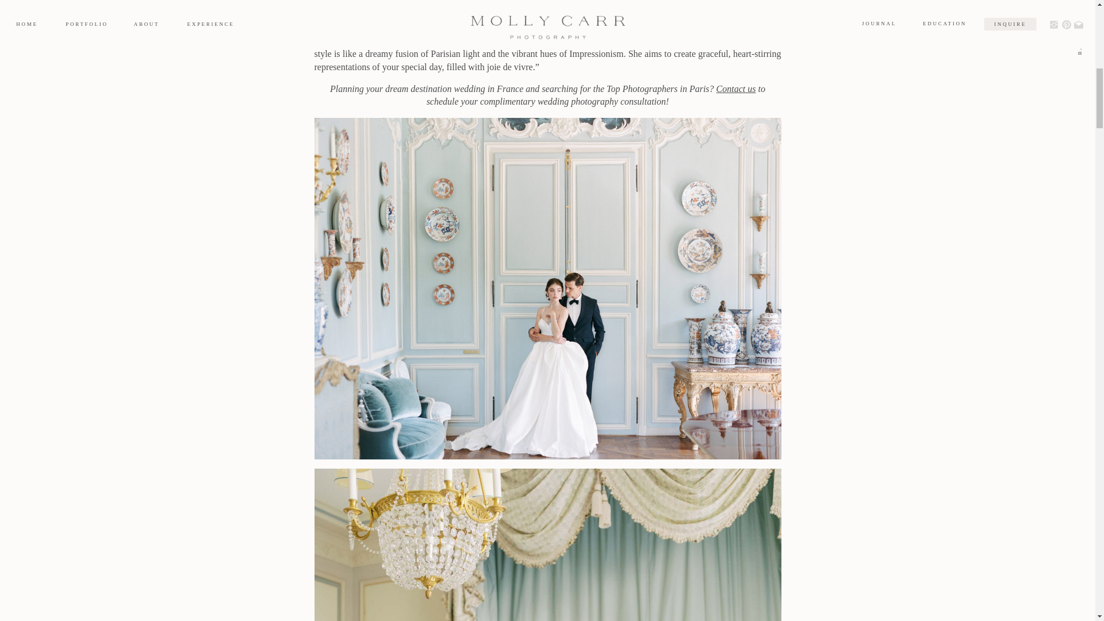  Describe the element at coordinates (736, 89) in the screenshot. I see `Contact us` at that location.